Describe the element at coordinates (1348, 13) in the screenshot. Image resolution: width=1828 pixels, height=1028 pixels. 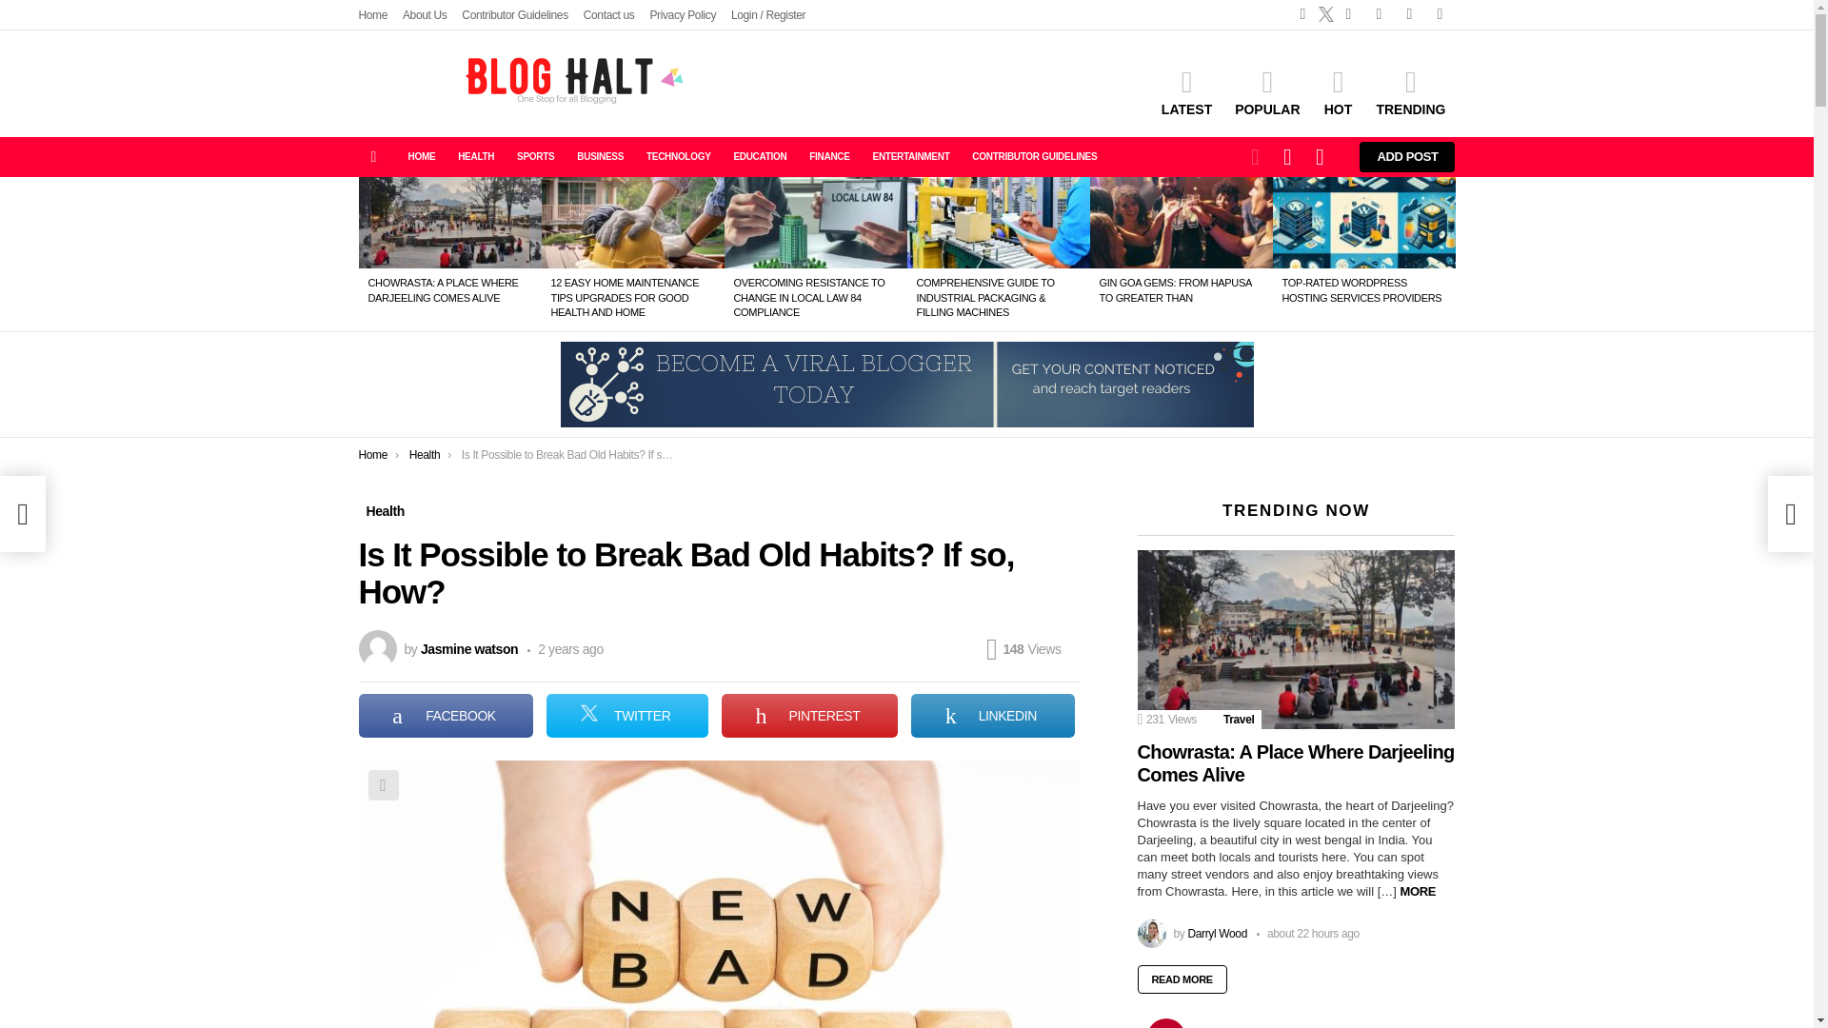
I see `Flickr` at that location.